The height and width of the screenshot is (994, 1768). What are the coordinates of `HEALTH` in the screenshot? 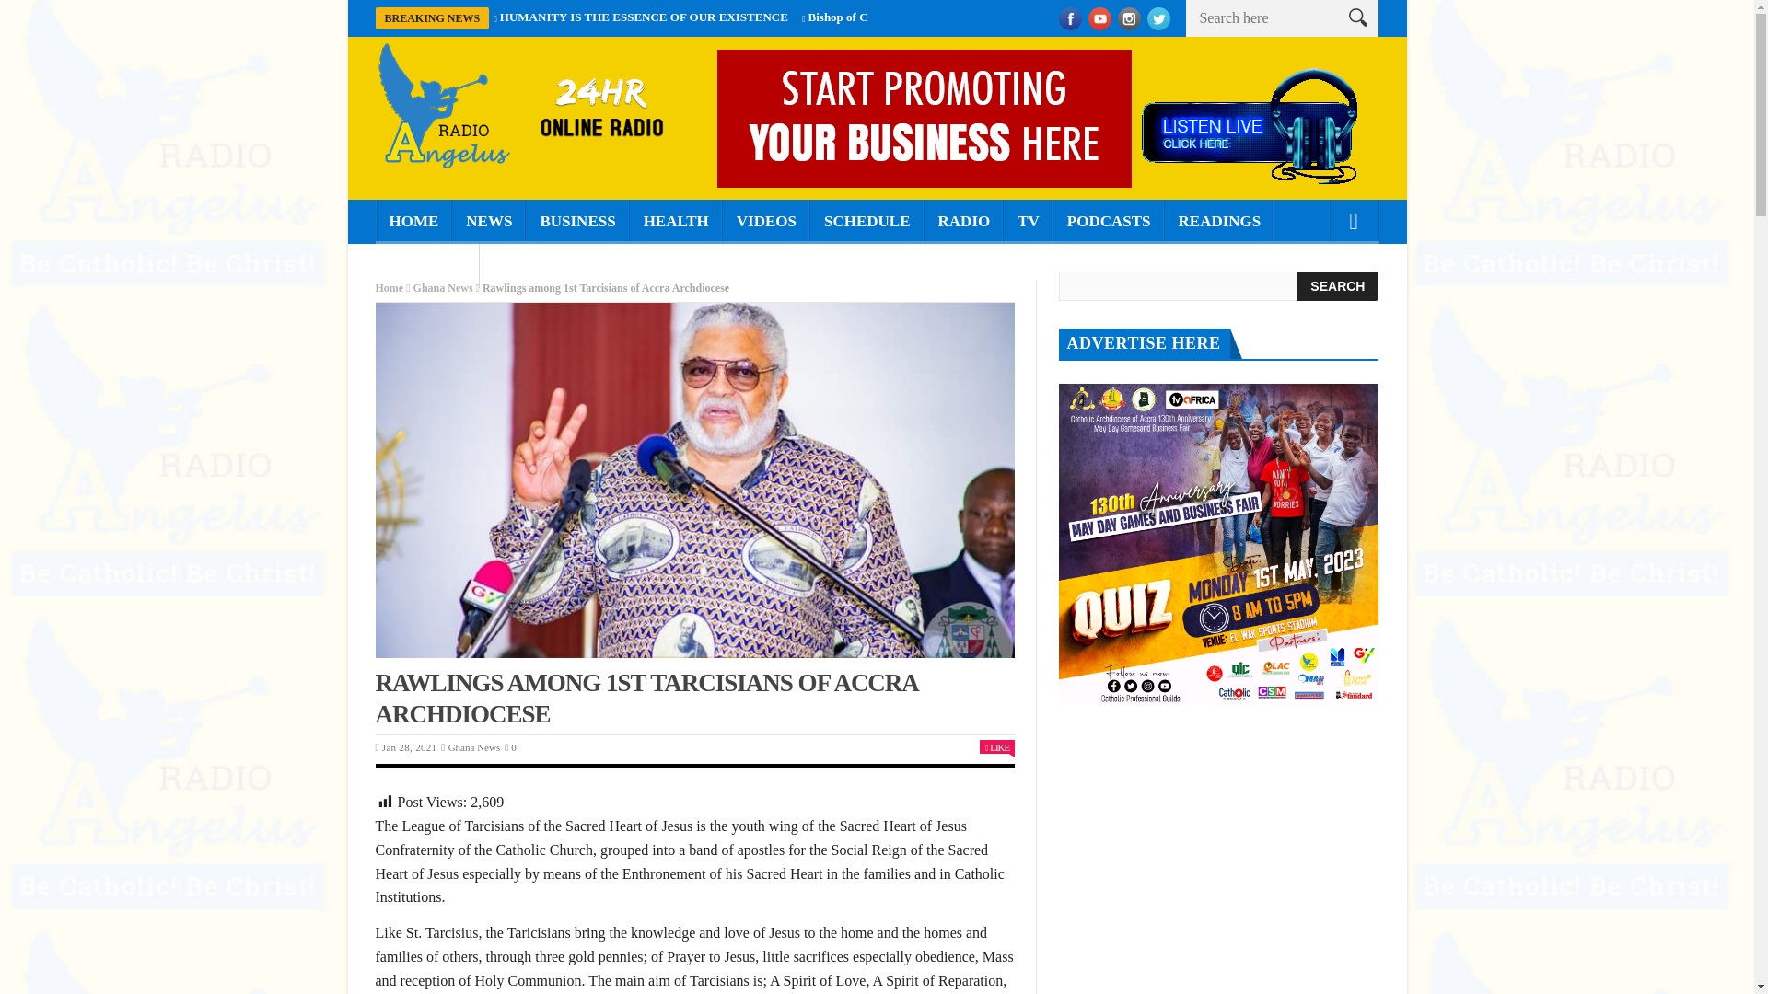 It's located at (676, 221).